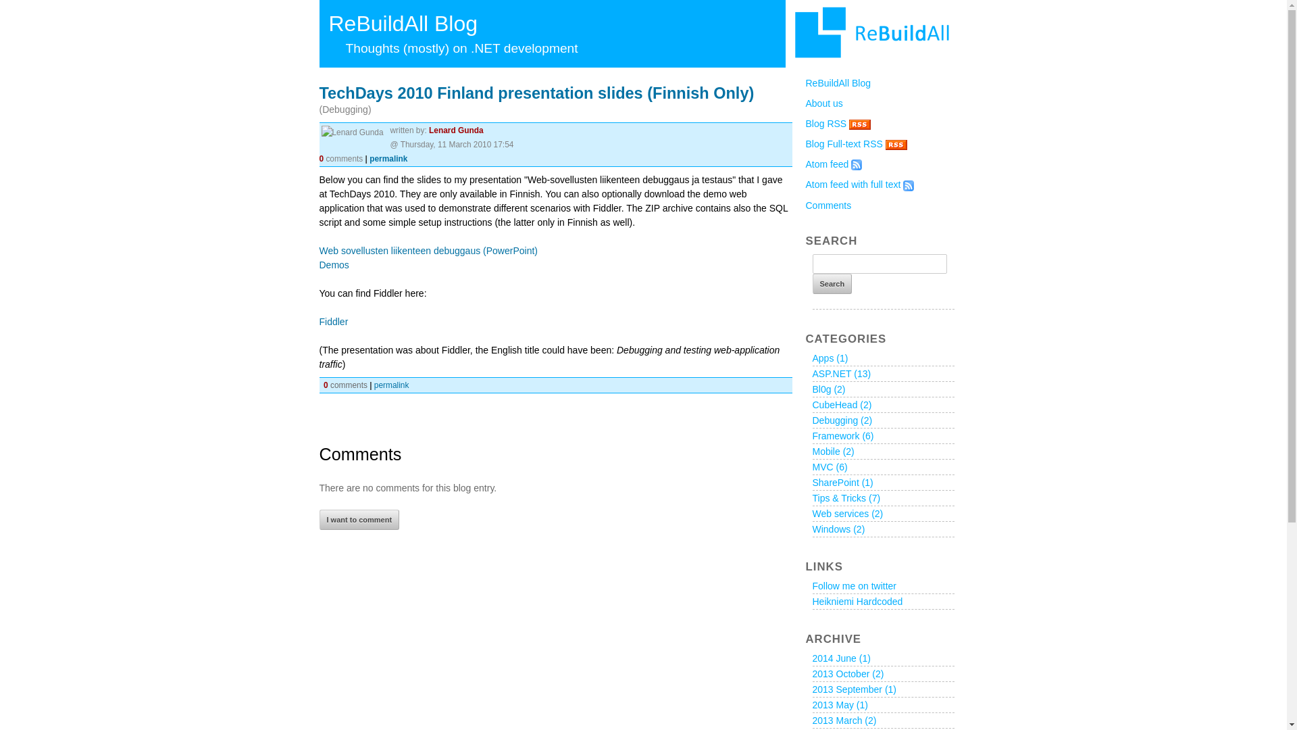 The width and height of the screenshot is (1297, 730). I want to click on Demos, so click(334, 265).